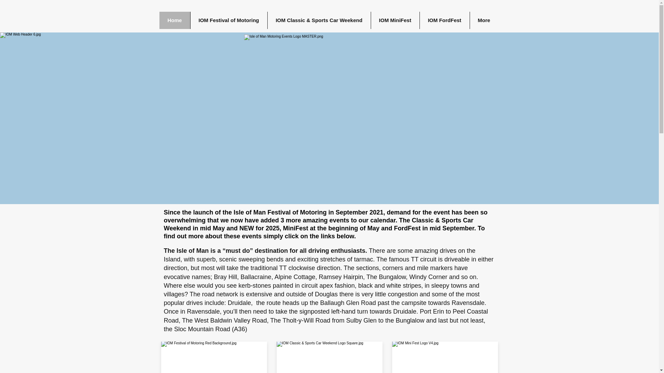 The width and height of the screenshot is (664, 373). I want to click on Home, so click(174, 20).